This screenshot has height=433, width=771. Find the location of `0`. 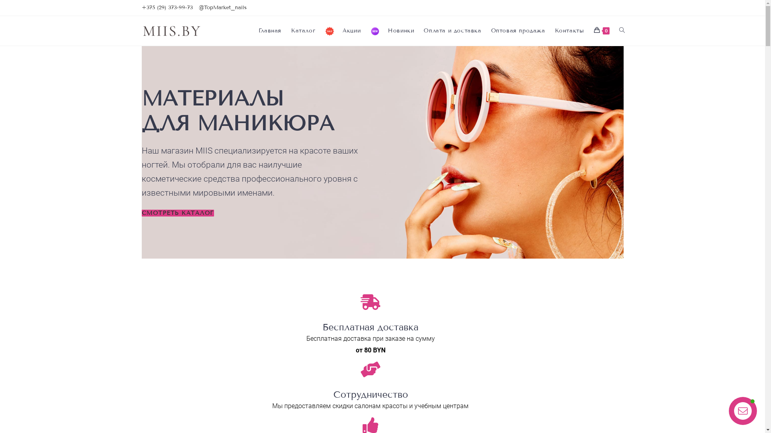

0 is located at coordinates (602, 31).